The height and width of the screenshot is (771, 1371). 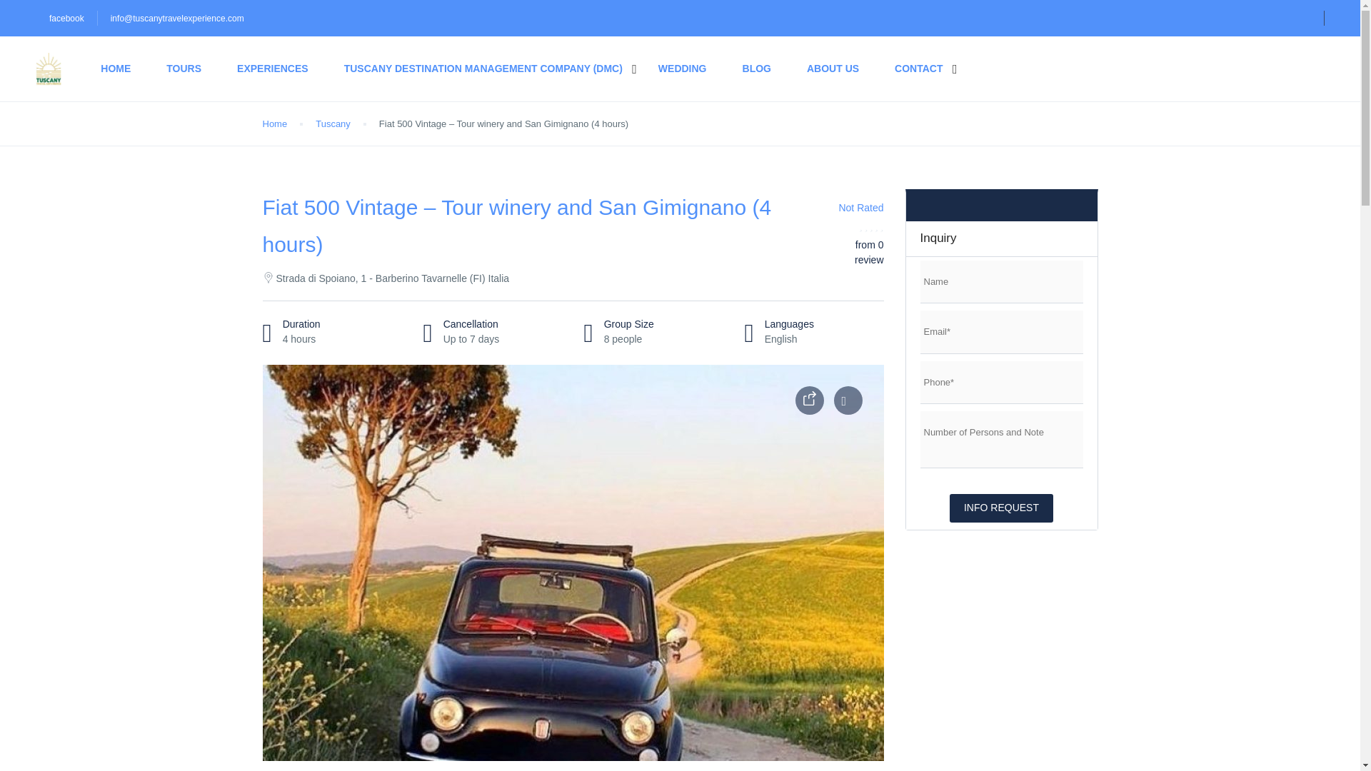 What do you see at coordinates (1001, 508) in the screenshot?
I see `INFO REQUEST` at bounding box center [1001, 508].